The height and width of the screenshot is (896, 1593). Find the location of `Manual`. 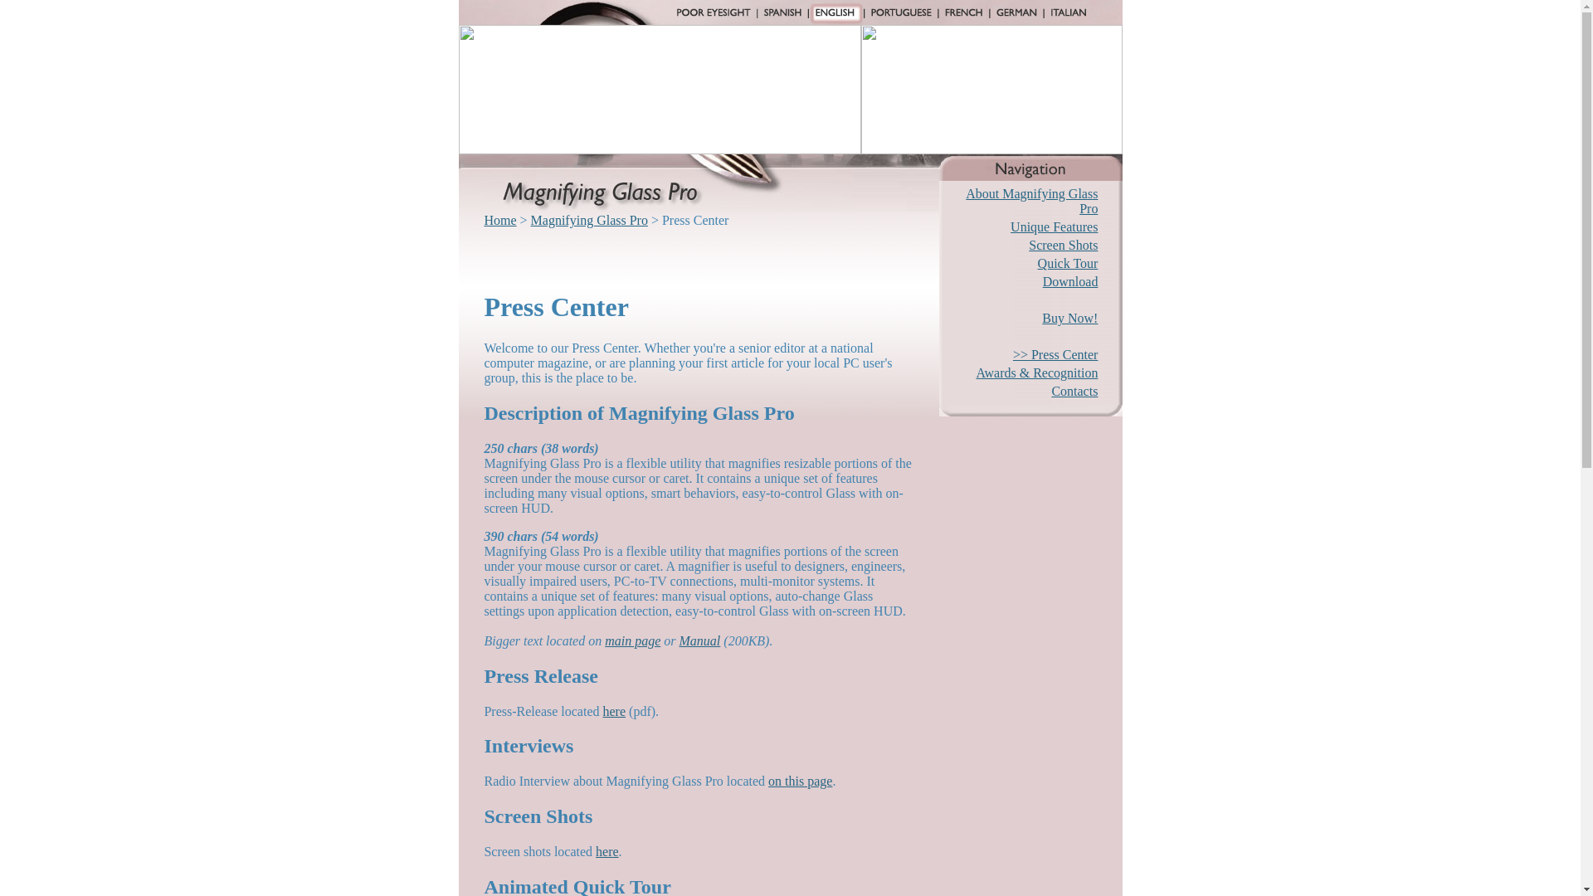

Manual is located at coordinates (700, 640).